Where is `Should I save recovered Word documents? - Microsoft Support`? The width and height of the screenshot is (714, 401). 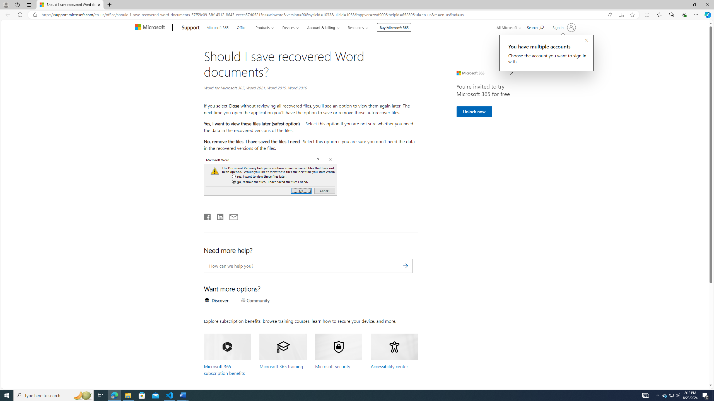 Should I save recovered Word documents? - Microsoft Support is located at coordinates (70, 5).